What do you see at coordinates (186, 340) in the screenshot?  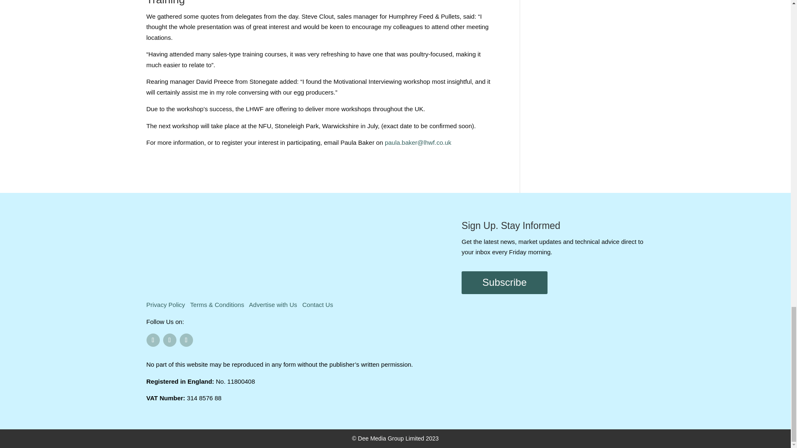 I see `Follow on LinkedIn` at bounding box center [186, 340].